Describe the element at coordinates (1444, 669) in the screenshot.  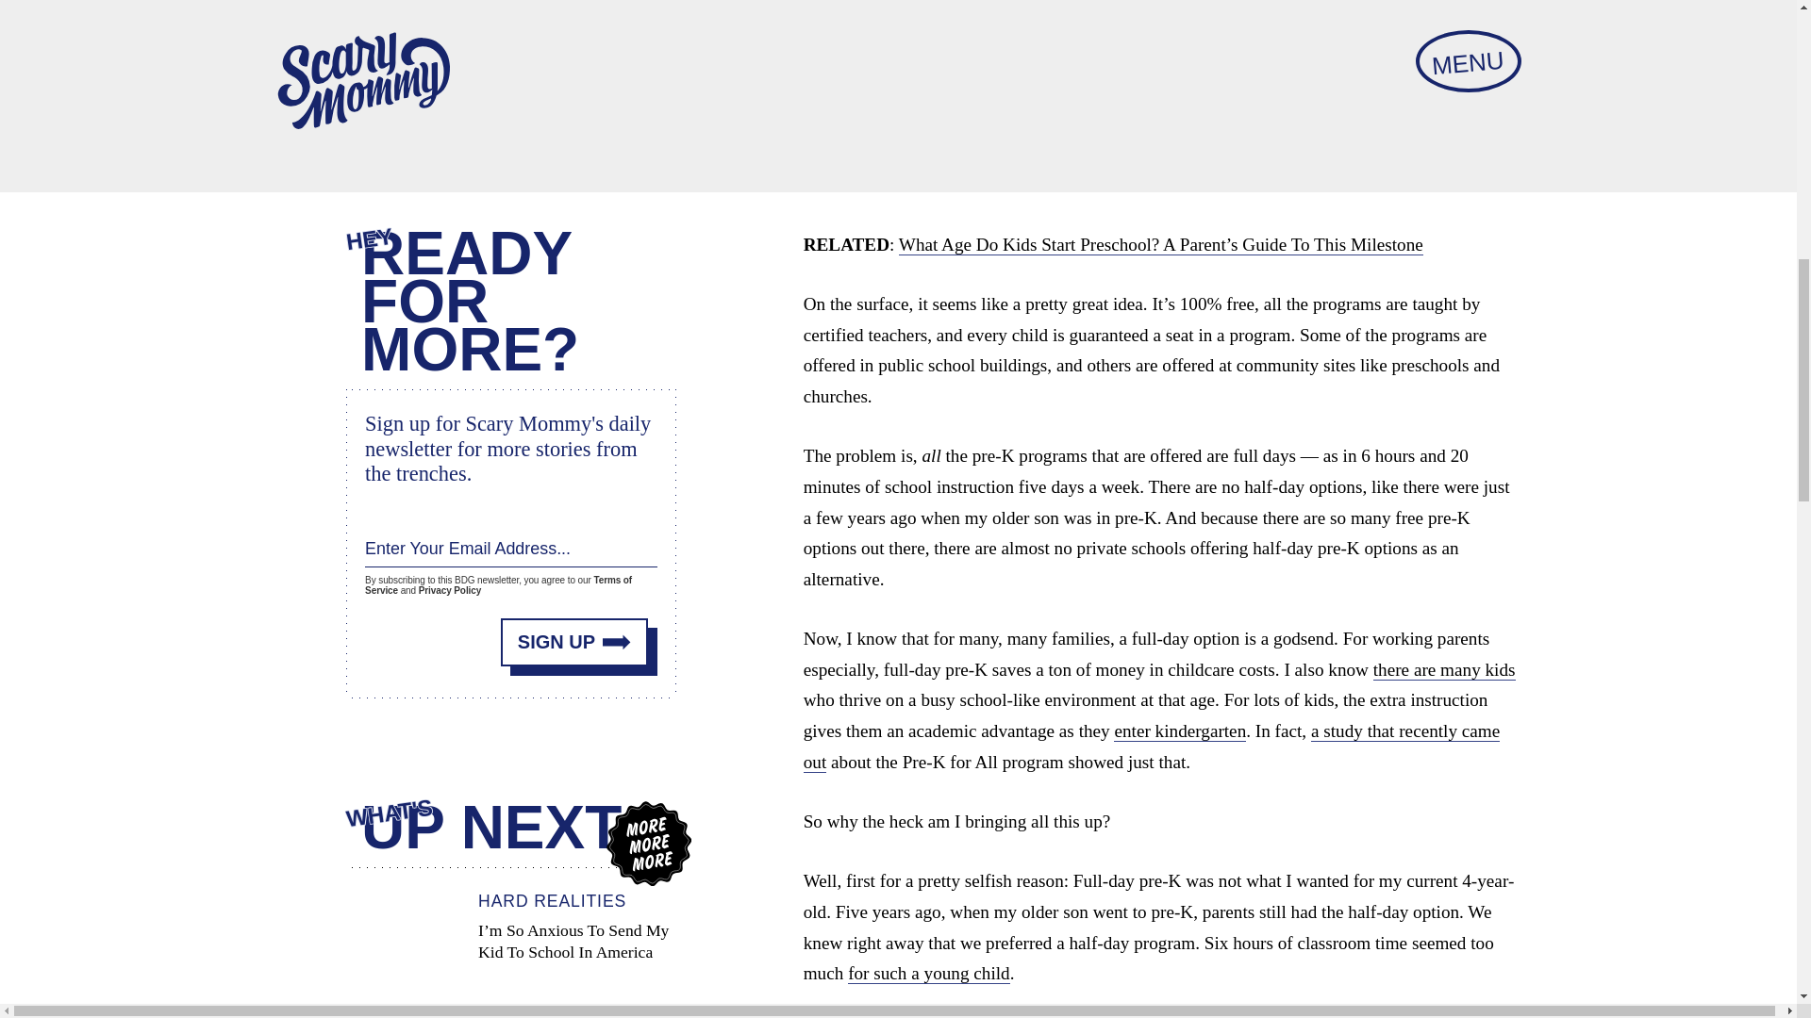
I see `there are many kids` at that location.